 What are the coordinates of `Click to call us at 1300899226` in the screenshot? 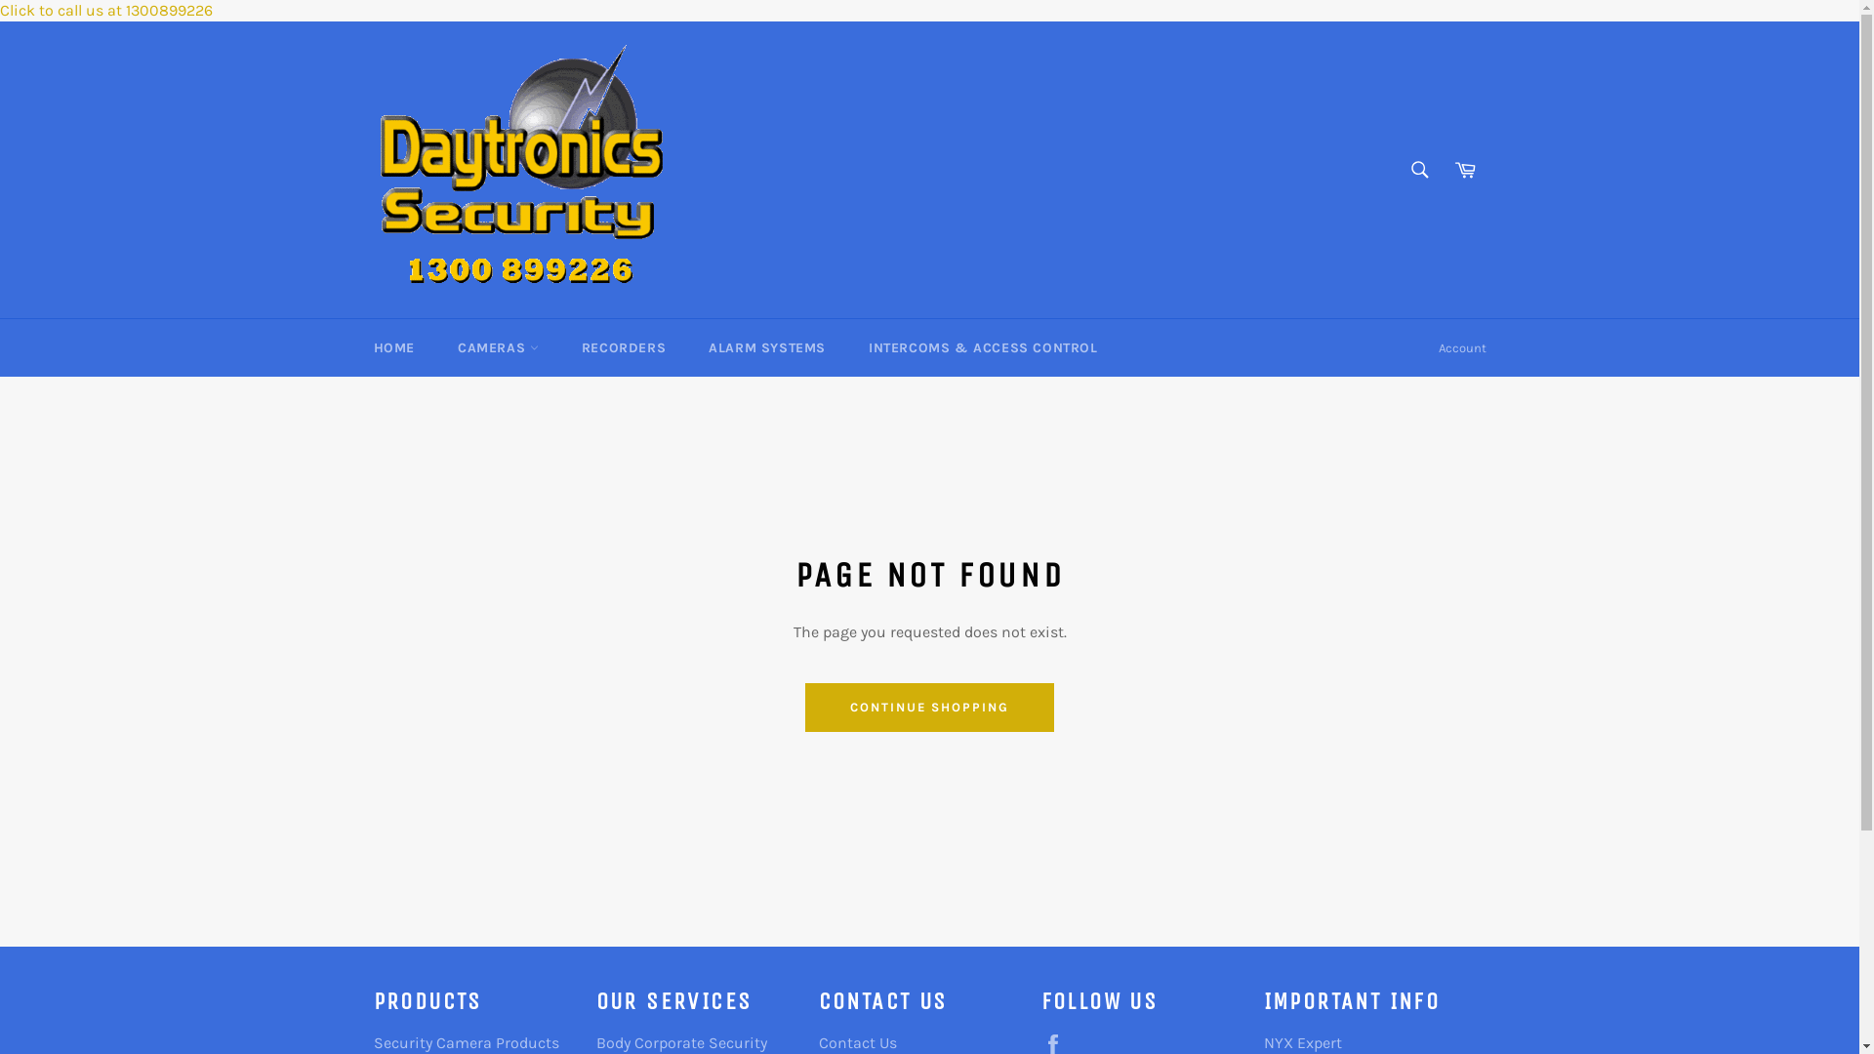 It's located at (106, 10).